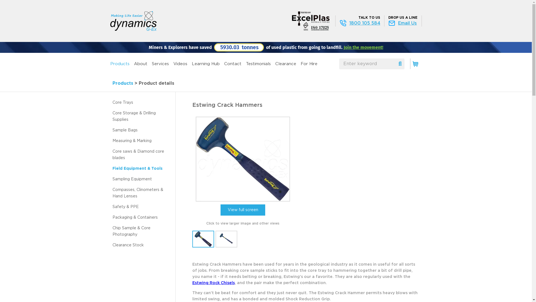 Image resolution: width=536 pixels, height=302 pixels. I want to click on Join the movement!, so click(363, 48).